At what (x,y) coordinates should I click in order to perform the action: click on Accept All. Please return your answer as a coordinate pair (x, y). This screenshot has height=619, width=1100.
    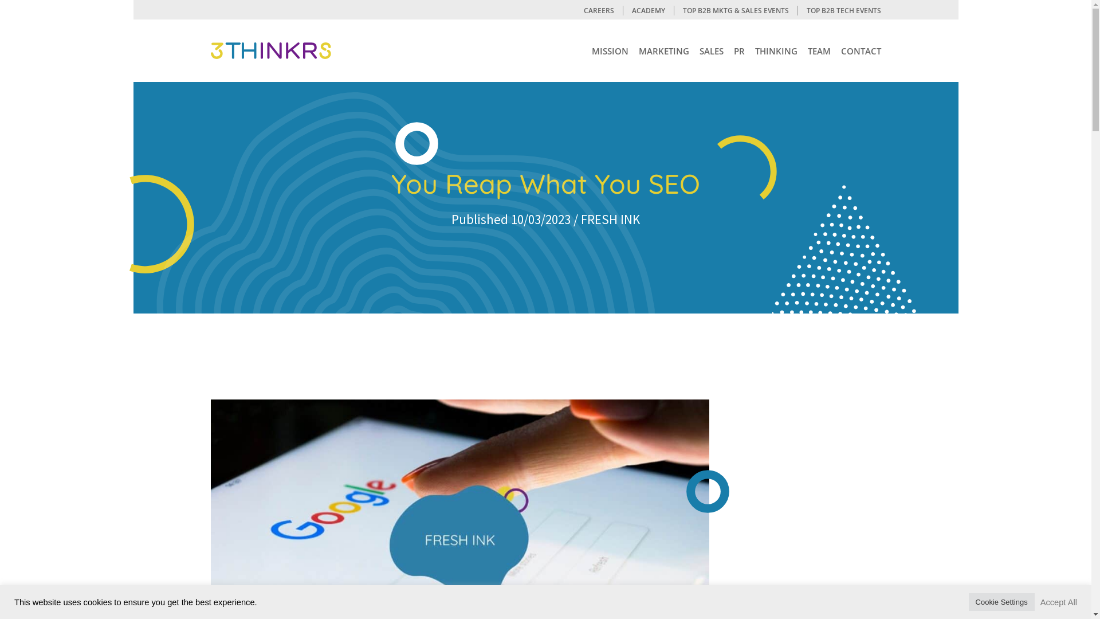
    Looking at the image, I should click on (1059, 602).